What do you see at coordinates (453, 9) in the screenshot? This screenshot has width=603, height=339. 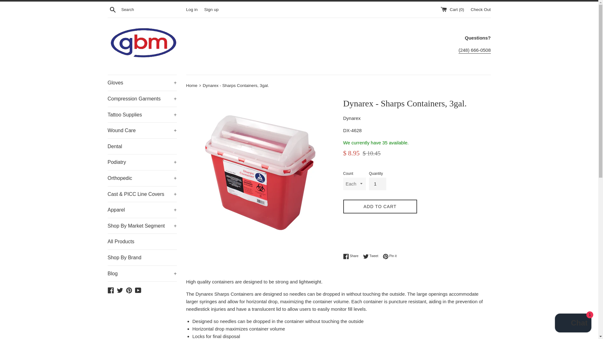 I see `Shopping Cart` at bounding box center [453, 9].